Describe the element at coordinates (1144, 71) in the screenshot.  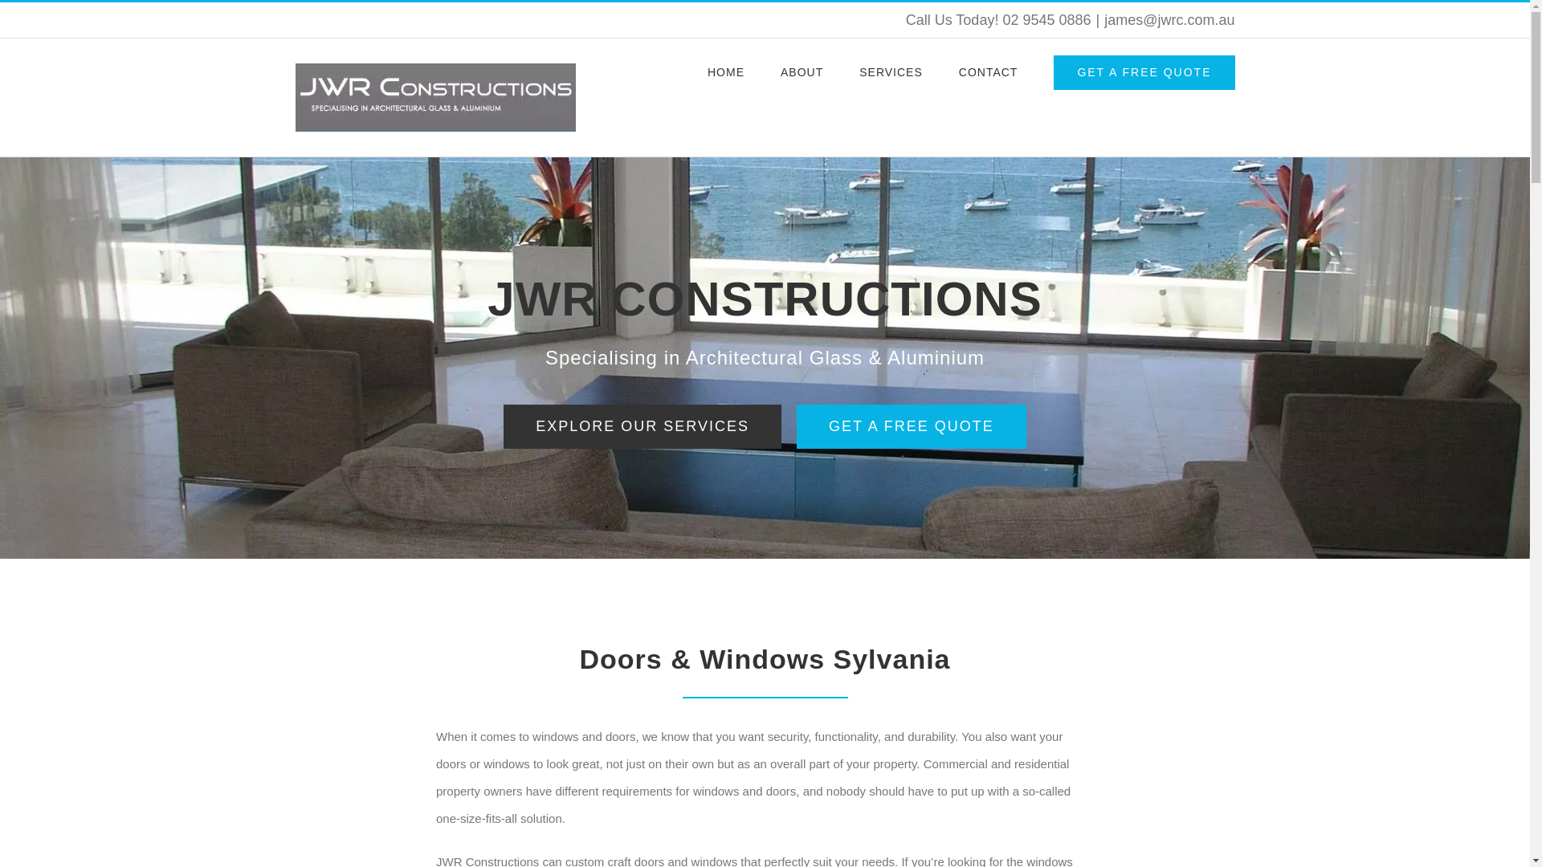
I see `GET A FREE QUOTE` at that location.